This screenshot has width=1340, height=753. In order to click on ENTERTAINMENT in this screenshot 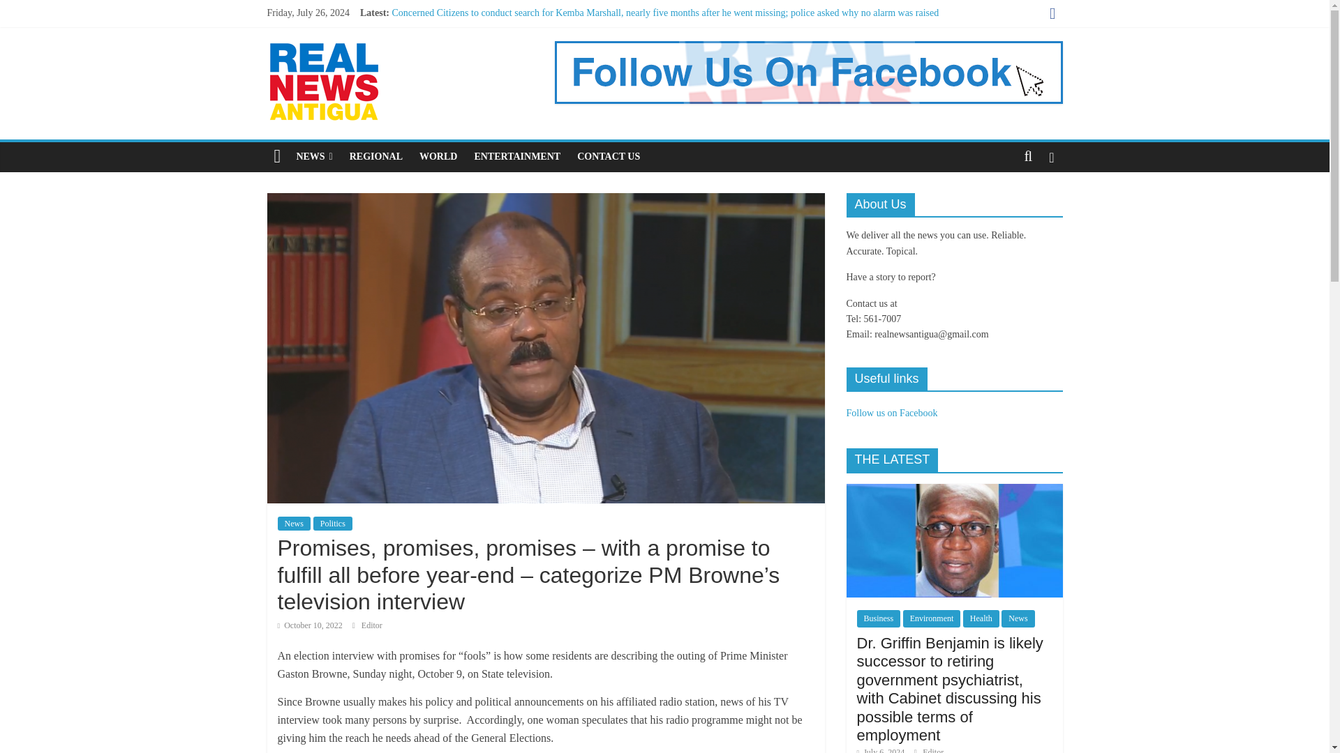, I will do `click(516, 157)`.